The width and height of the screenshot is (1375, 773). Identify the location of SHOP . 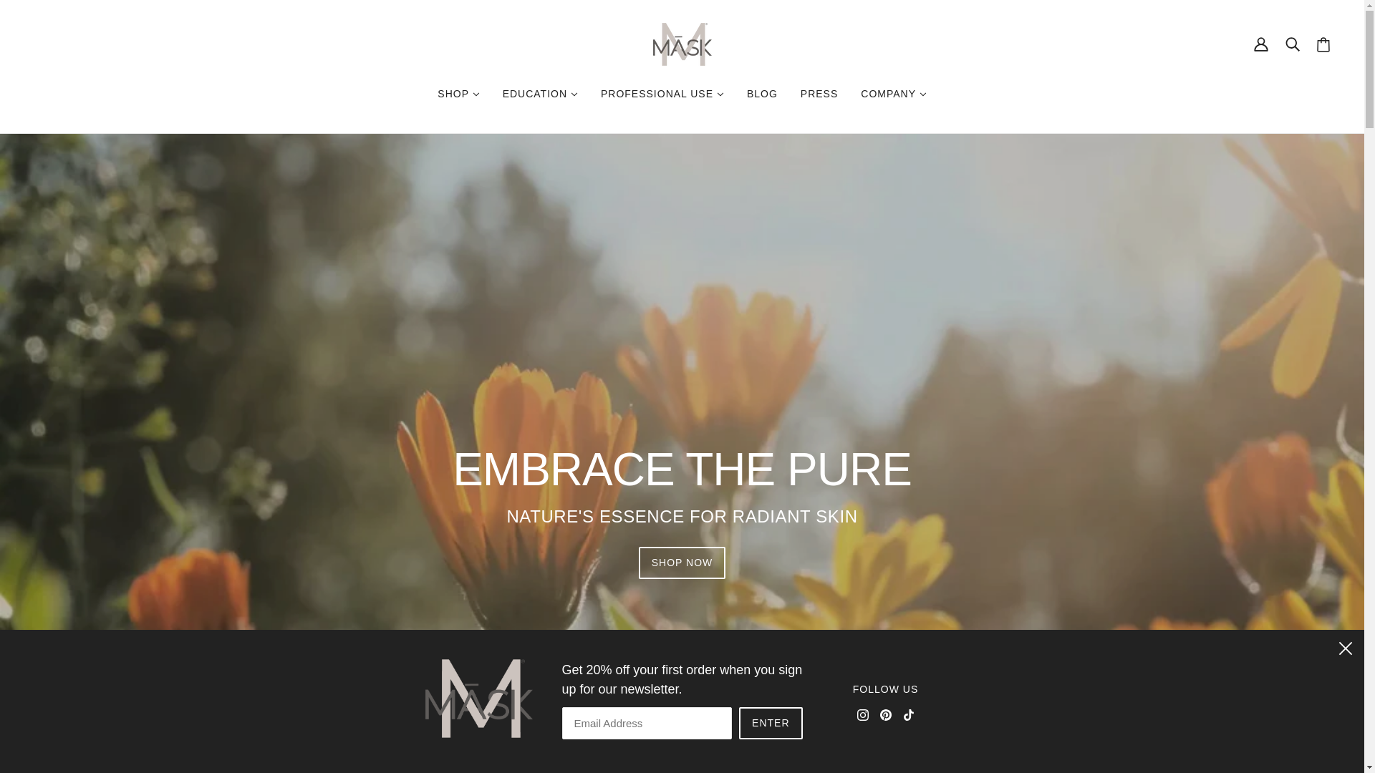
(458, 94).